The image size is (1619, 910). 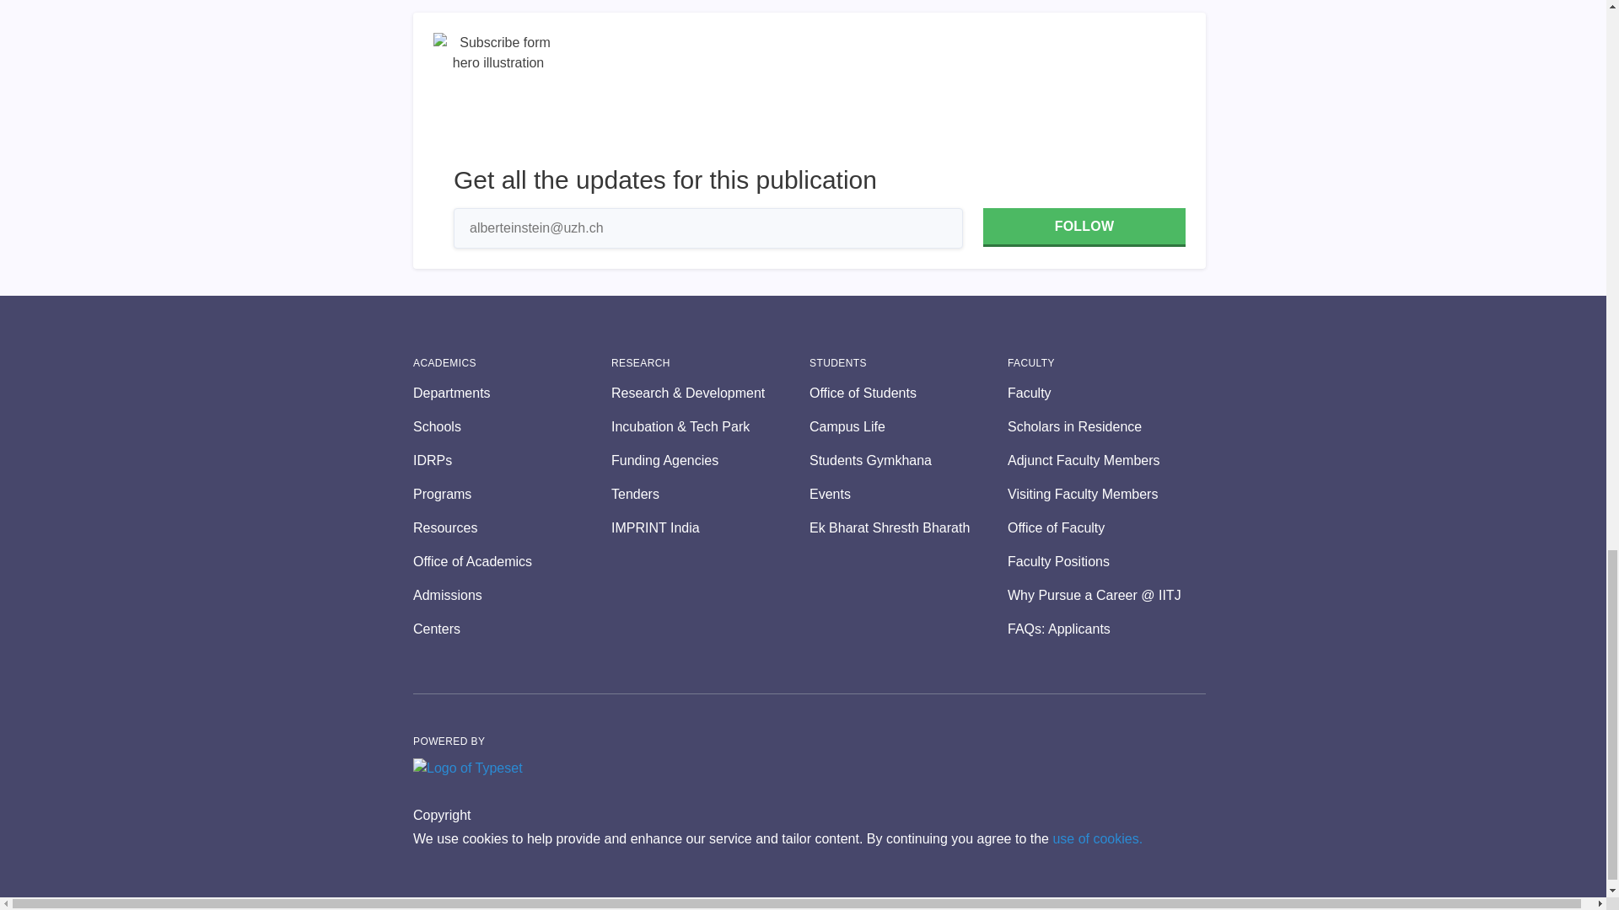 What do you see at coordinates (710, 494) in the screenshot?
I see `Tenders` at bounding box center [710, 494].